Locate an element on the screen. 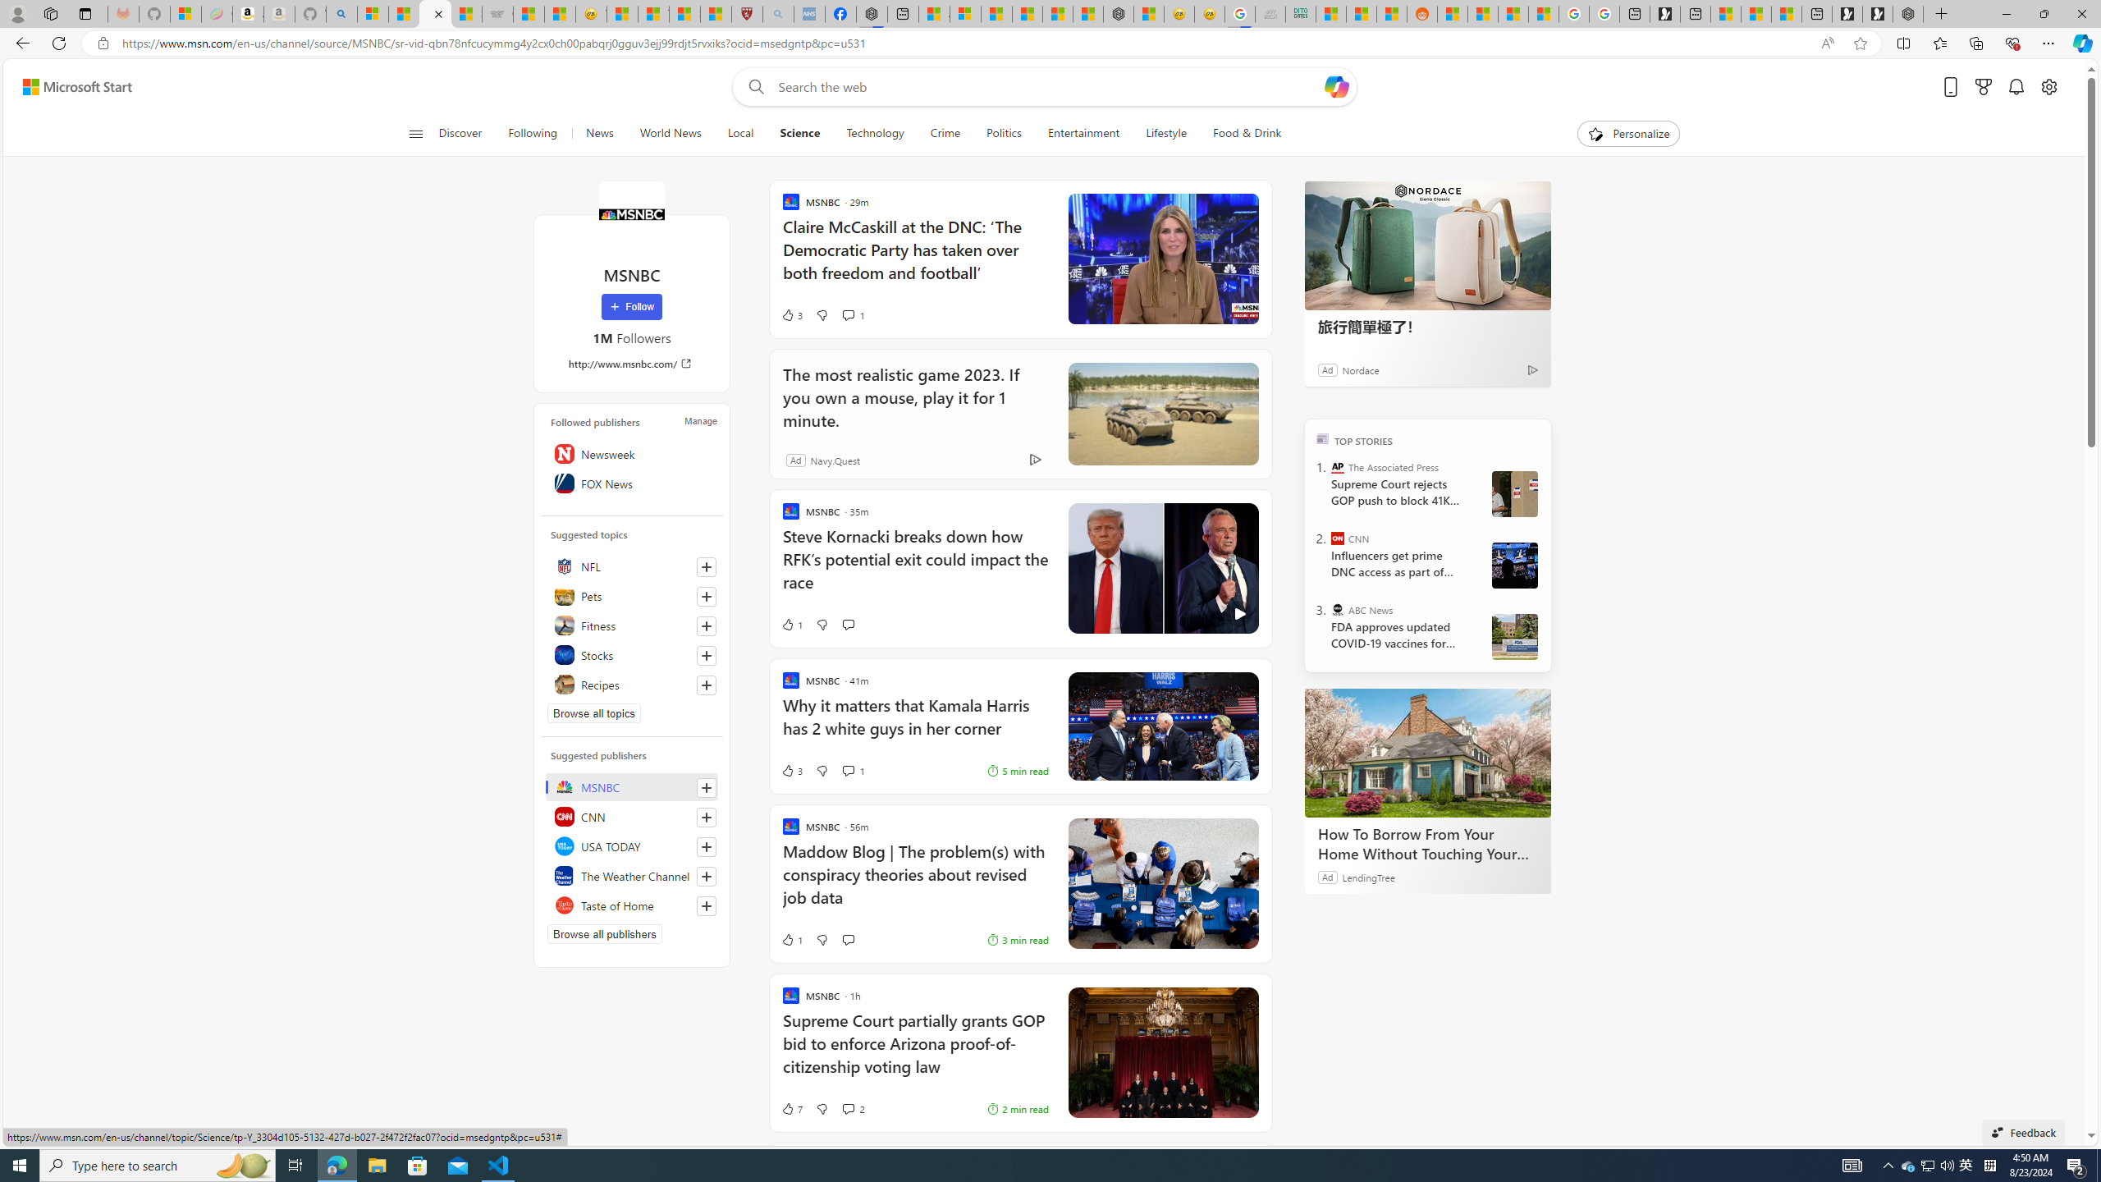 This screenshot has height=1182, width=2101. Following is located at coordinates (534, 134).